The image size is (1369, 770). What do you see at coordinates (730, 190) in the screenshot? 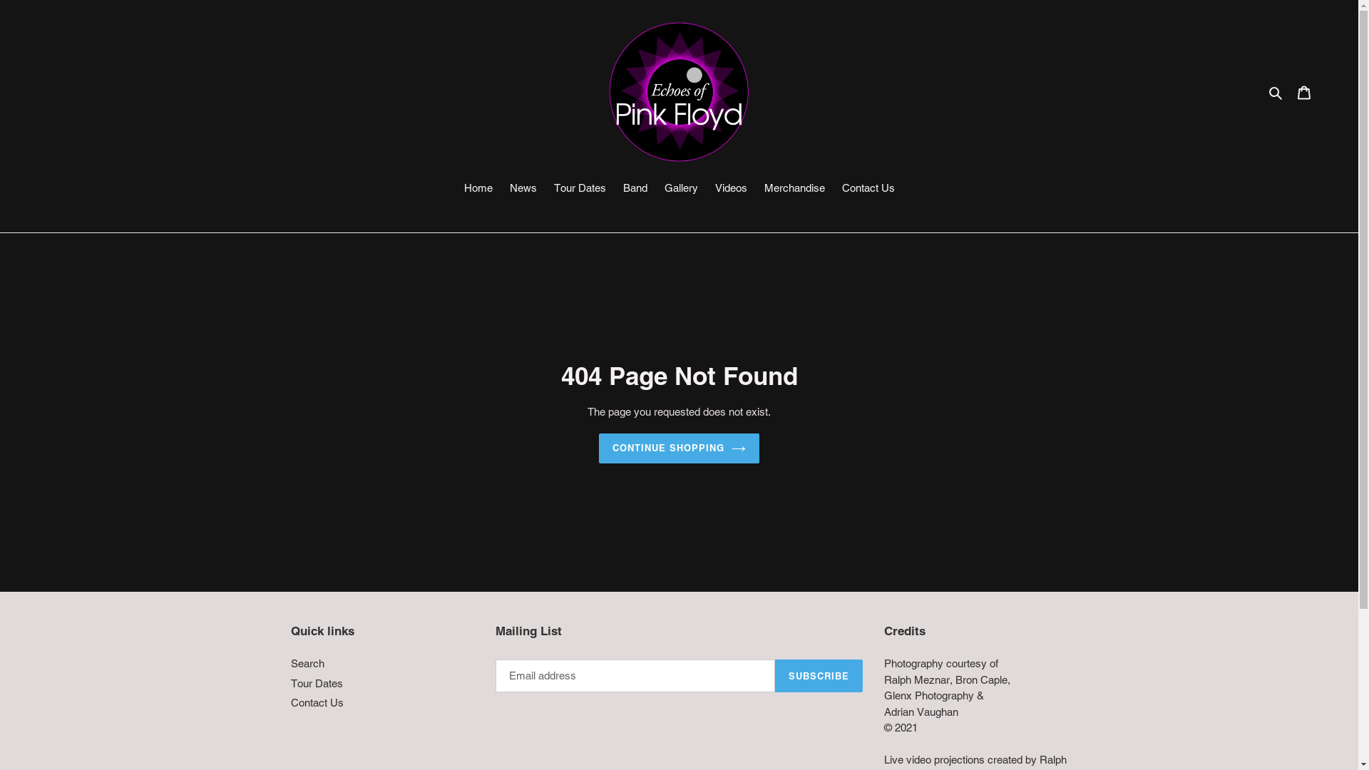
I see `Videos` at bounding box center [730, 190].